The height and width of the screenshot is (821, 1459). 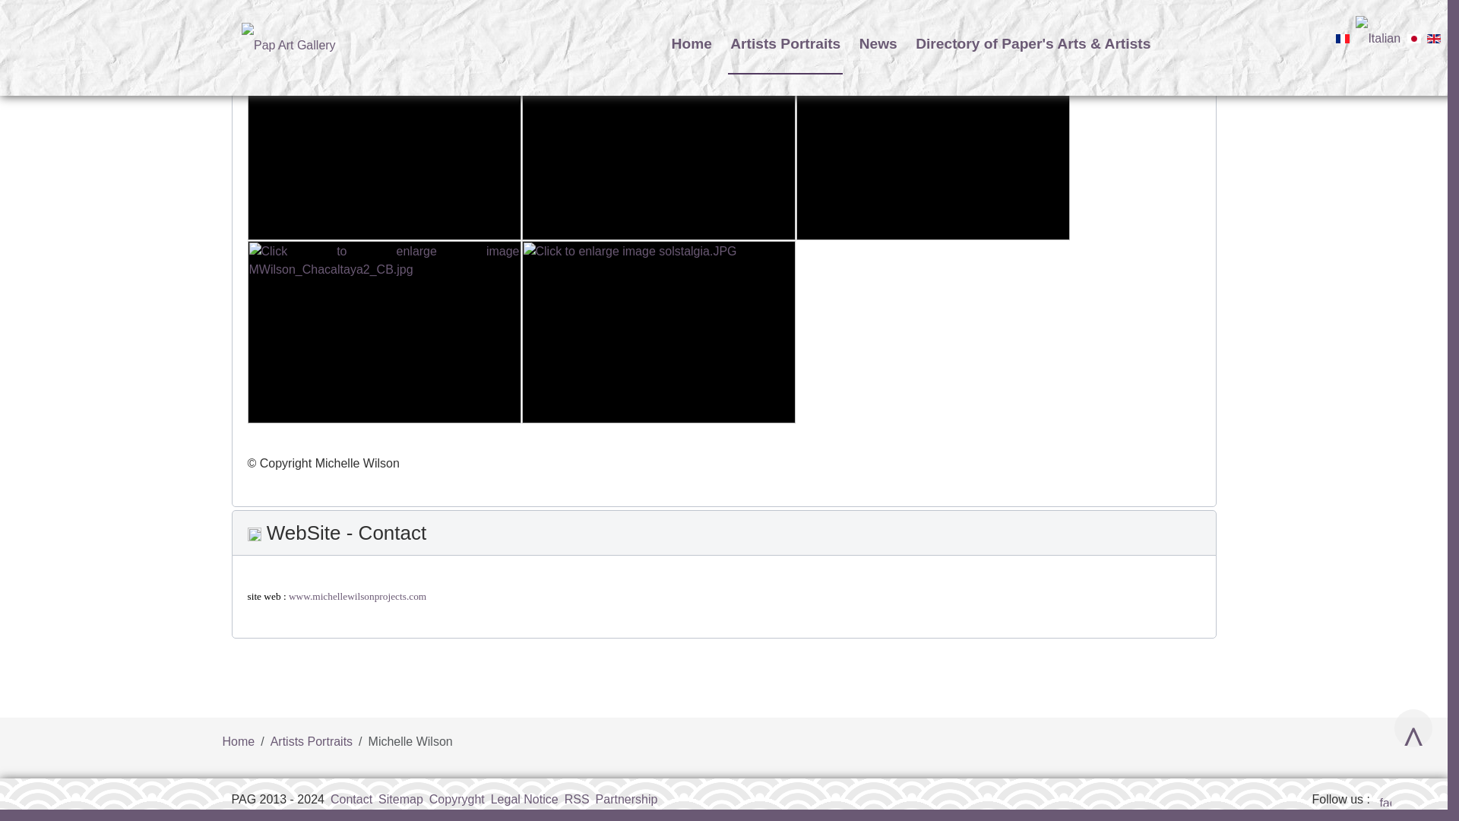 What do you see at coordinates (312, 740) in the screenshot?
I see `Artists Portraits` at bounding box center [312, 740].